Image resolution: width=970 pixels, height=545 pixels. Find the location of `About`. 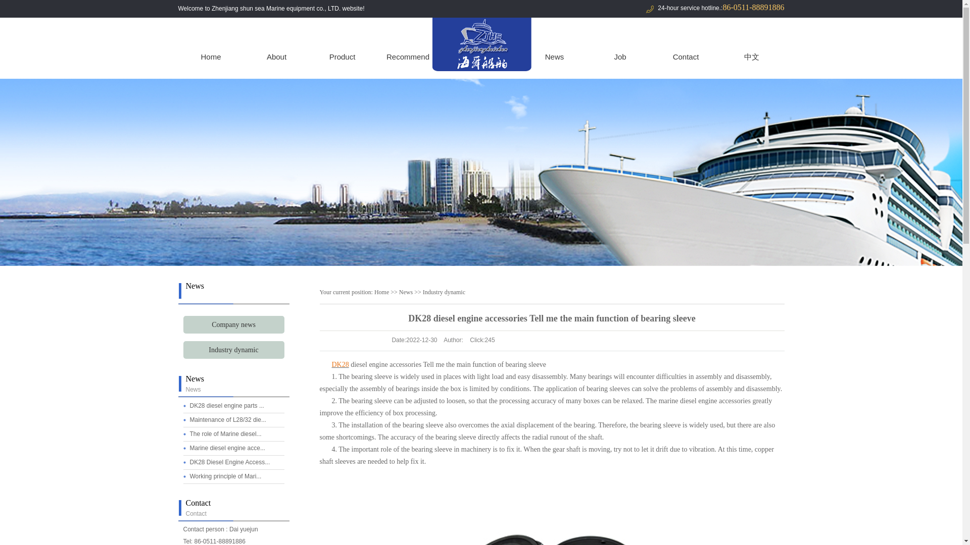

About is located at coordinates (276, 57).